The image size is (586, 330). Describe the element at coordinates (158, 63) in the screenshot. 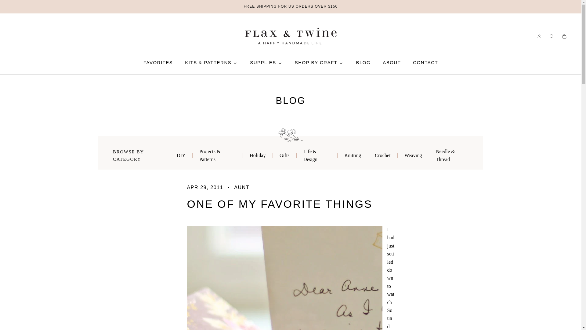

I see `FAVORITES` at that location.